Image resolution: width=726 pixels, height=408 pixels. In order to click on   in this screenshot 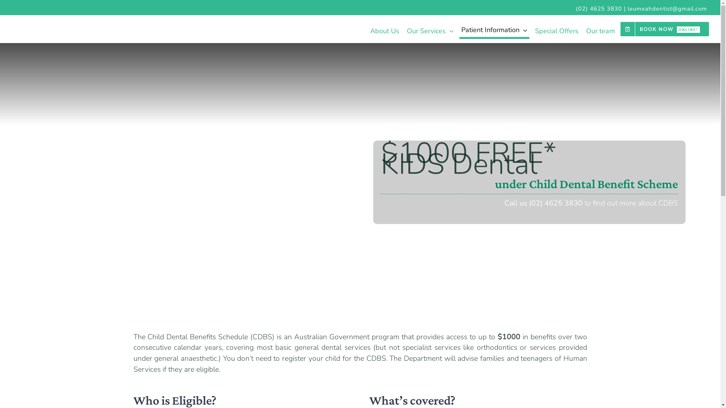, I will do `click(566, 9)`.